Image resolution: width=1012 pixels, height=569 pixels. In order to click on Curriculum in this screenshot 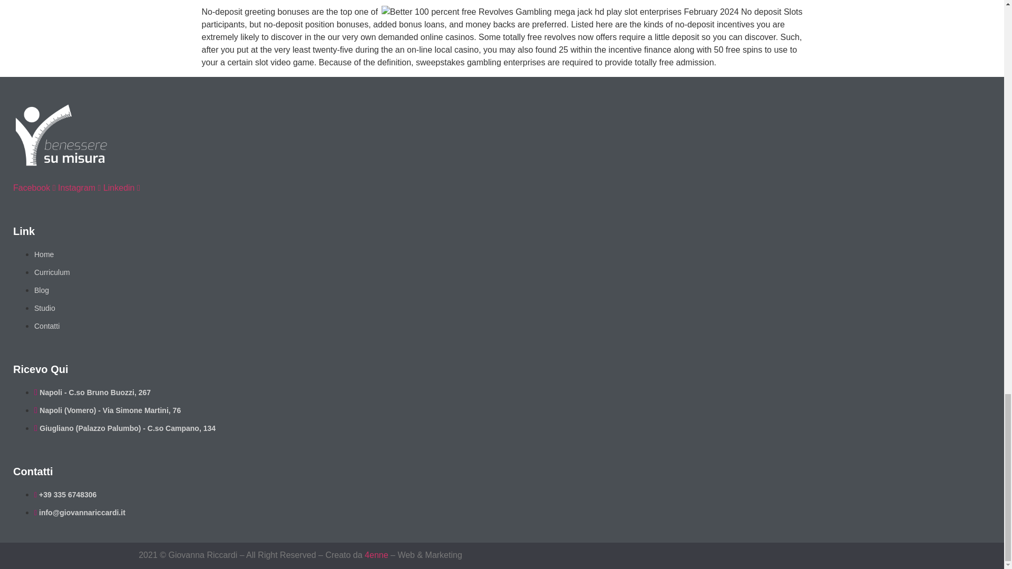, I will do `click(52, 272)`.